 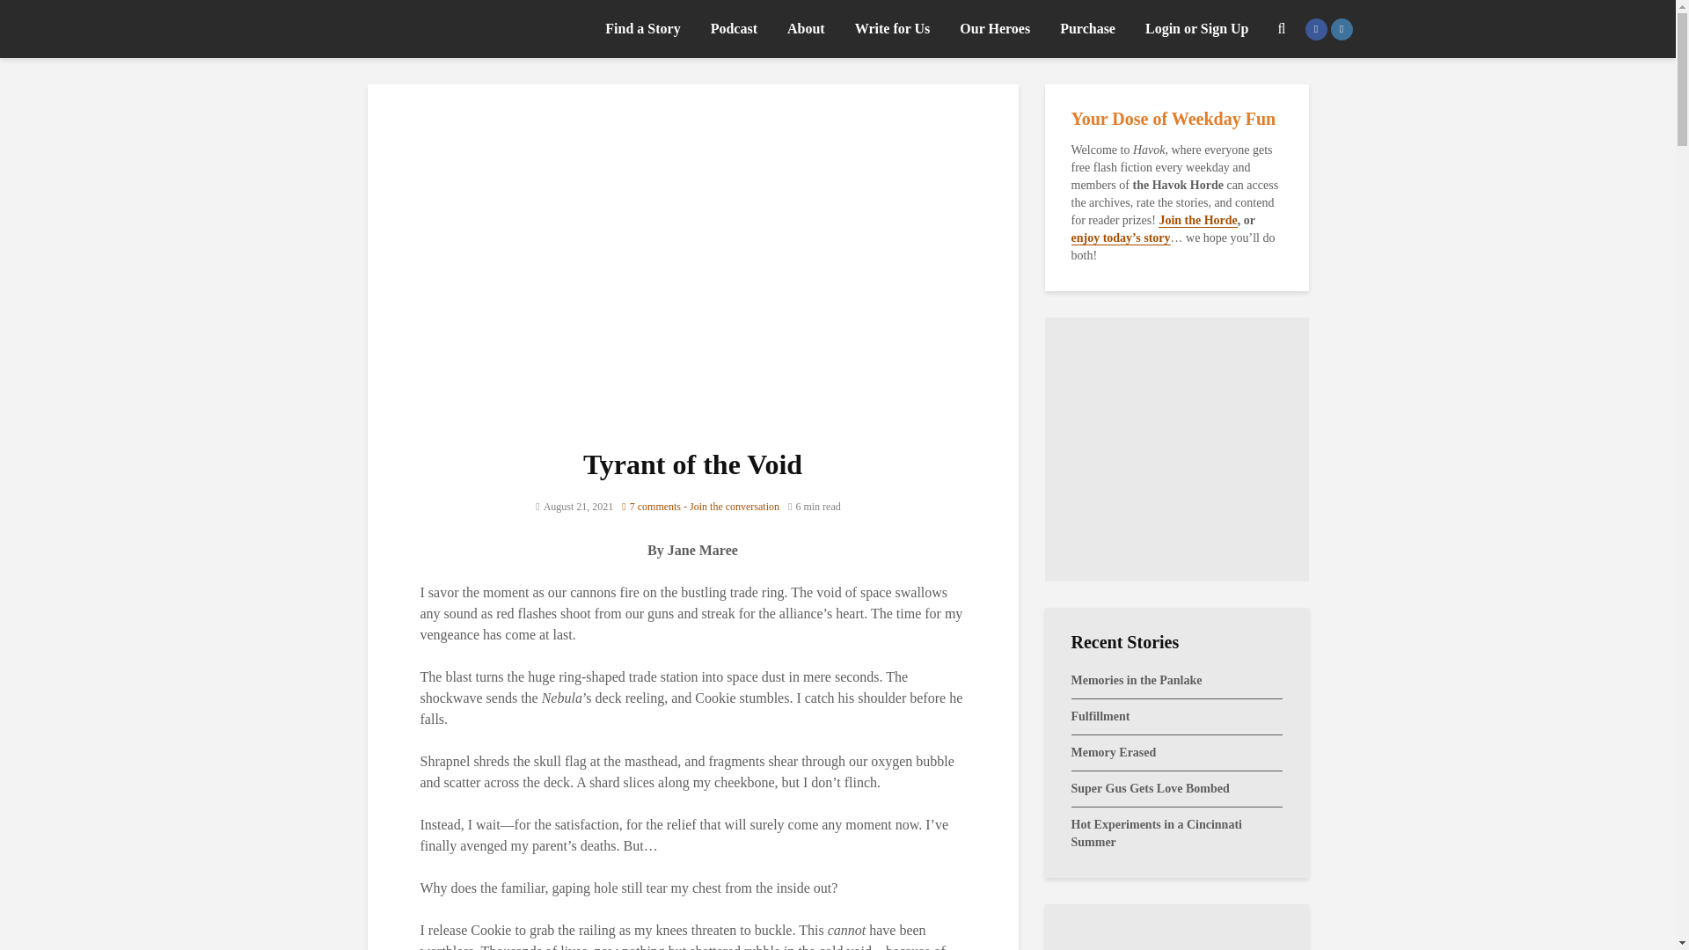 What do you see at coordinates (806, 28) in the screenshot?
I see `About` at bounding box center [806, 28].